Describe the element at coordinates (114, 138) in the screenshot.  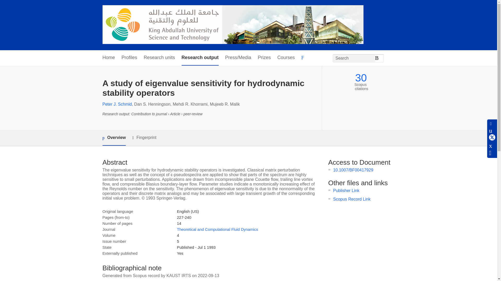
I see `Overview` at that location.